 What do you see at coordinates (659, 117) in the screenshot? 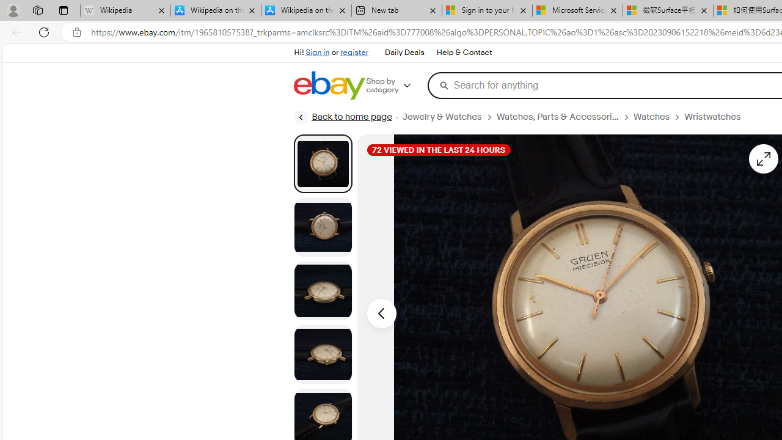
I see `Watches` at bounding box center [659, 117].